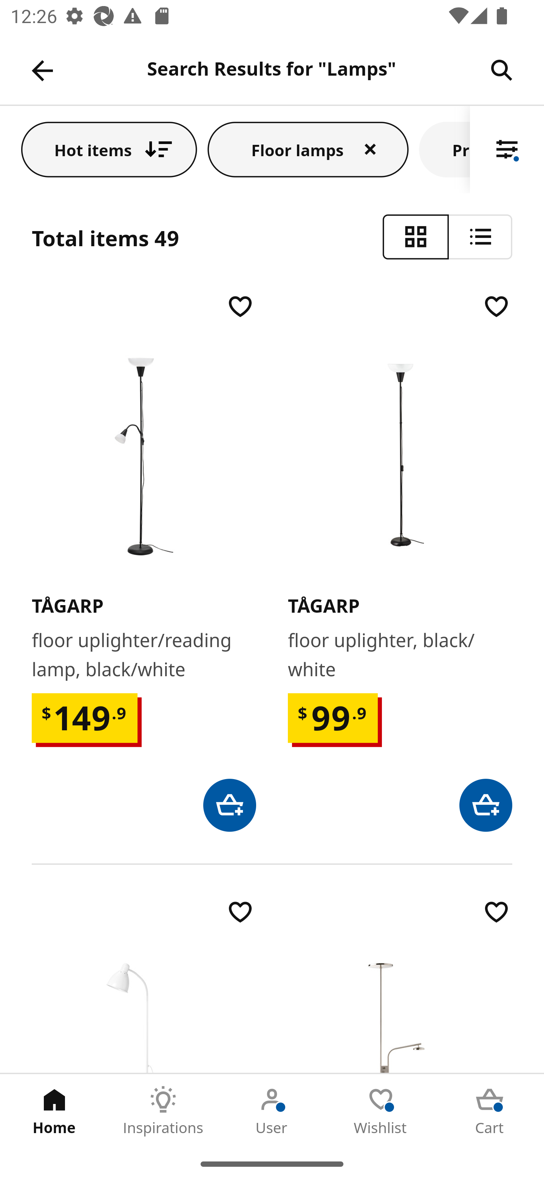  Describe the element at coordinates (109, 149) in the screenshot. I see `Hot items` at that location.